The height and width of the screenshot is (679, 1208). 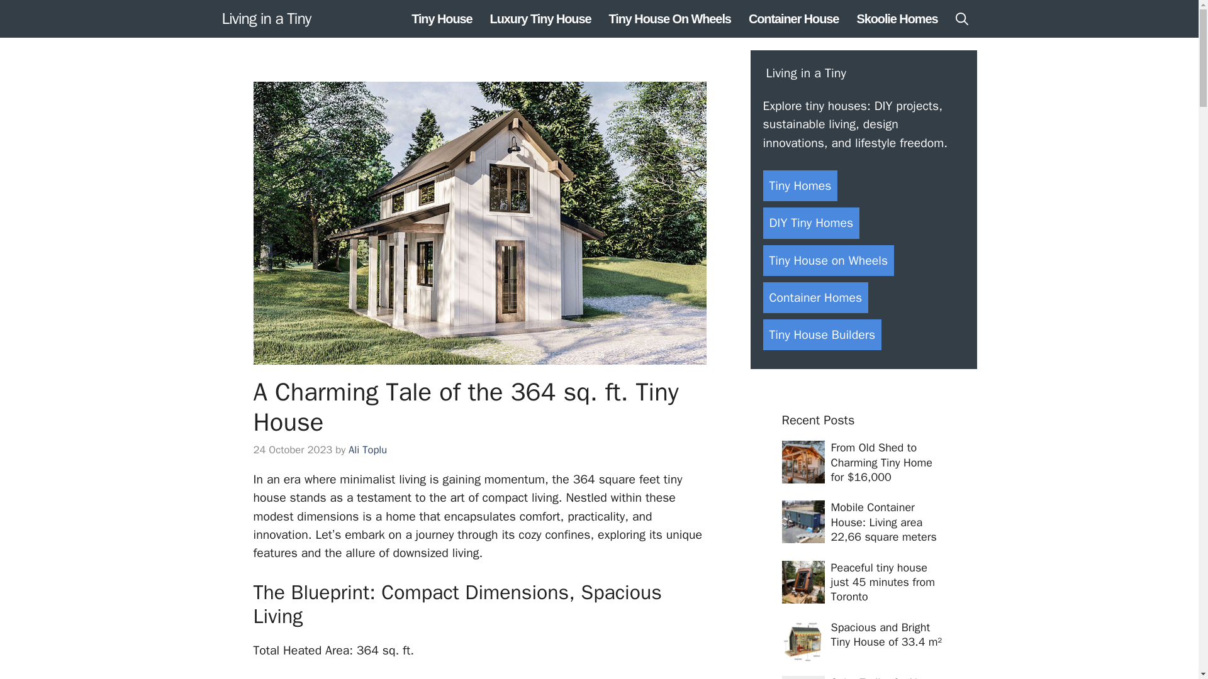 I want to click on Container House, so click(x=793, y=19).